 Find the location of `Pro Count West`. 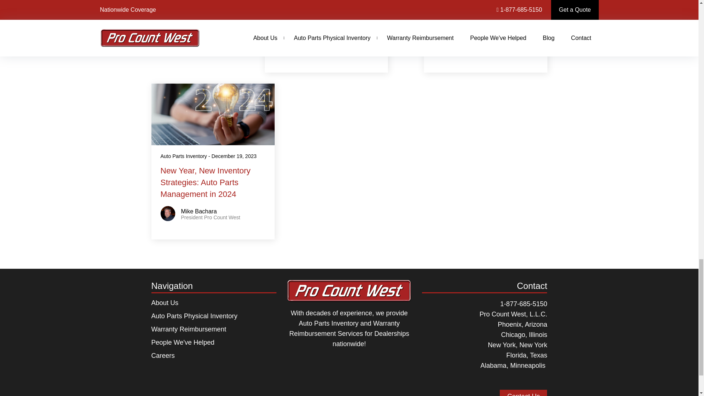

Pro Count West is located at coordinates (349, 294).